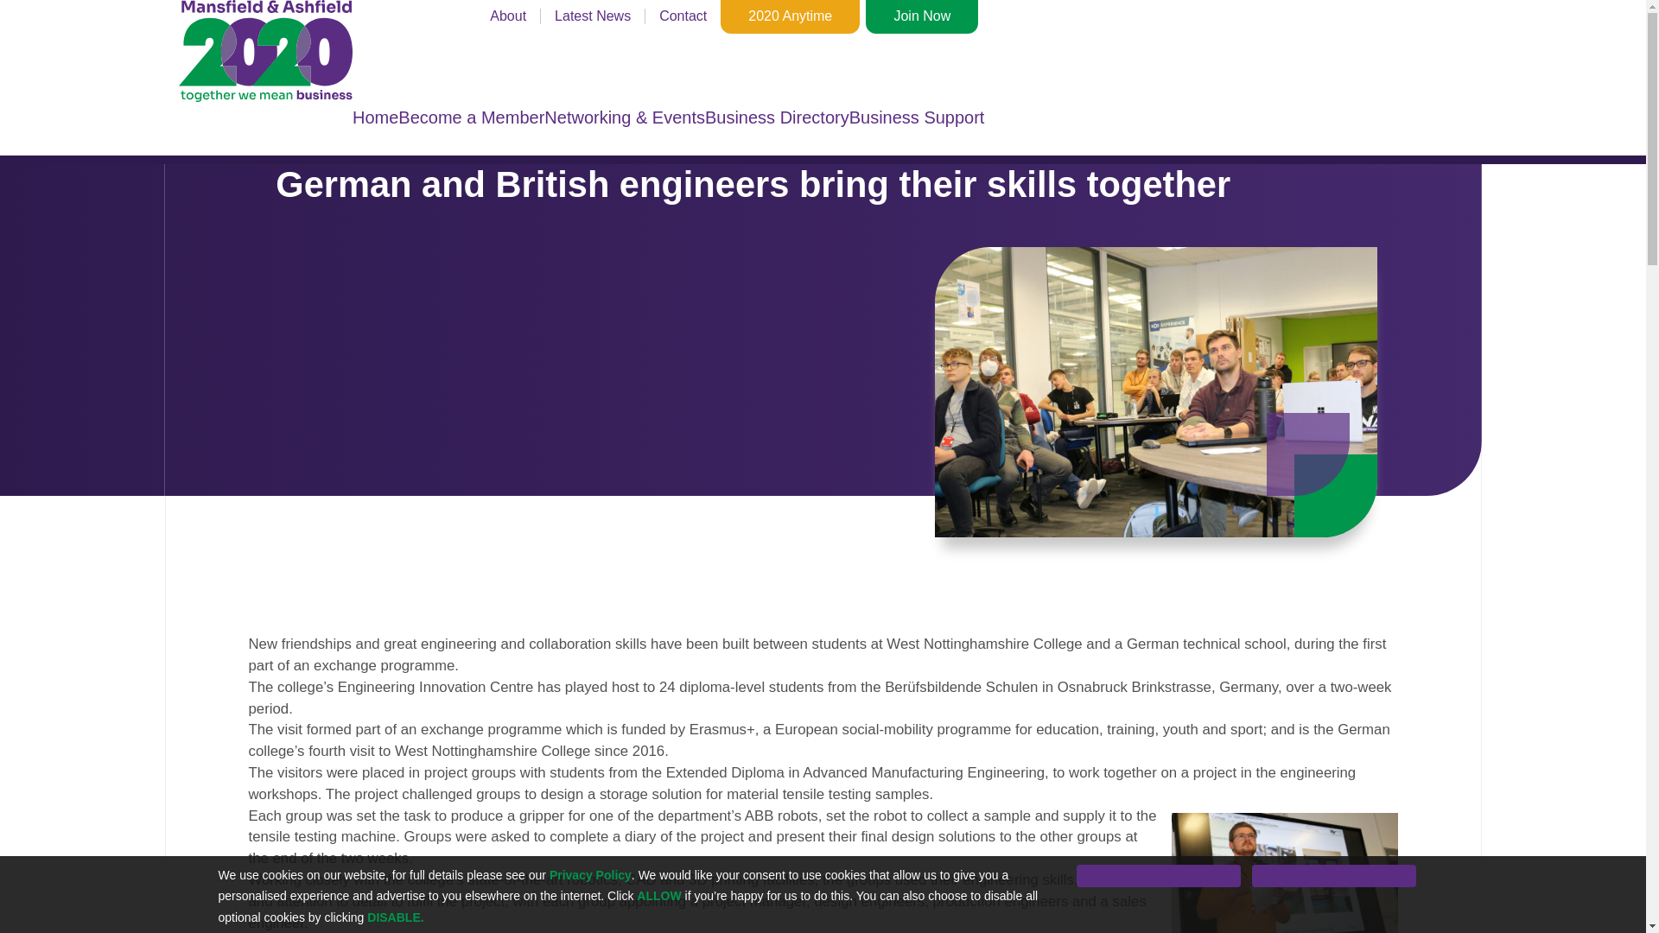 Image resolution: width=1659 pixels, height=933 pixels. I want to click on Contact, so click(683, 16).